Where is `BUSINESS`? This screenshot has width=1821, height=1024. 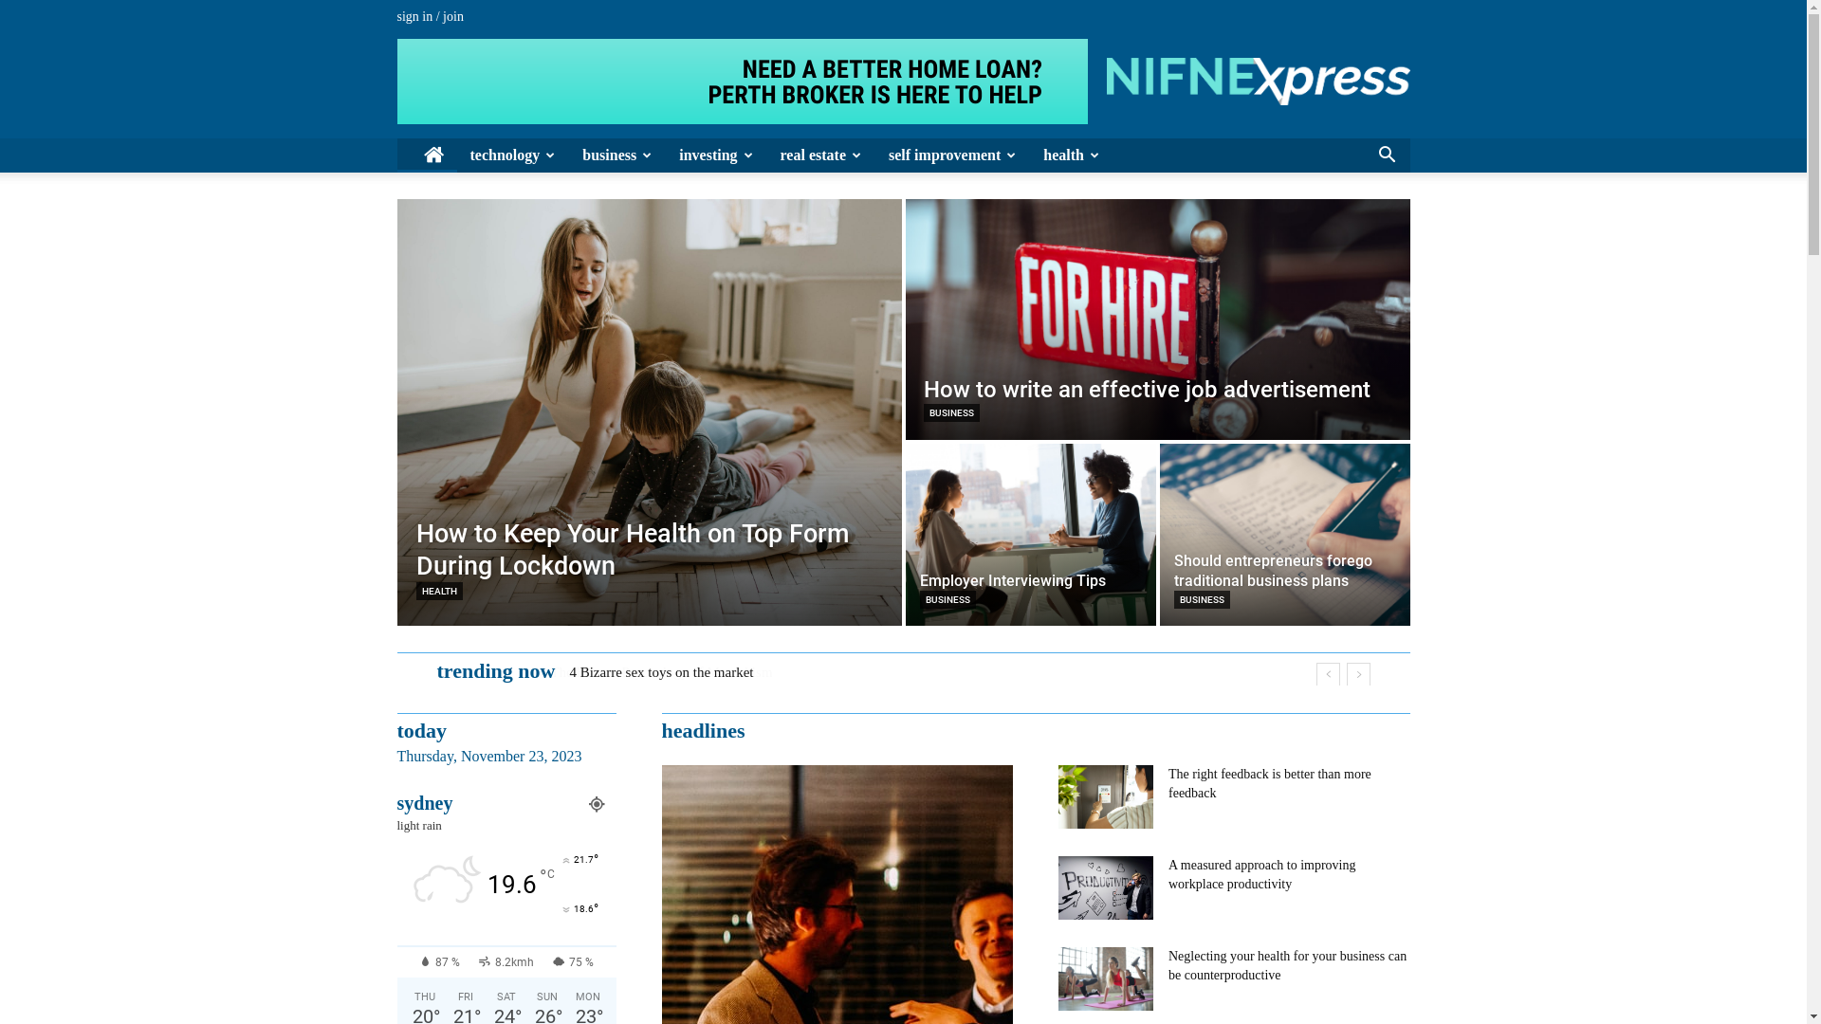
BUSINESS is located at coordinates (952, 413).